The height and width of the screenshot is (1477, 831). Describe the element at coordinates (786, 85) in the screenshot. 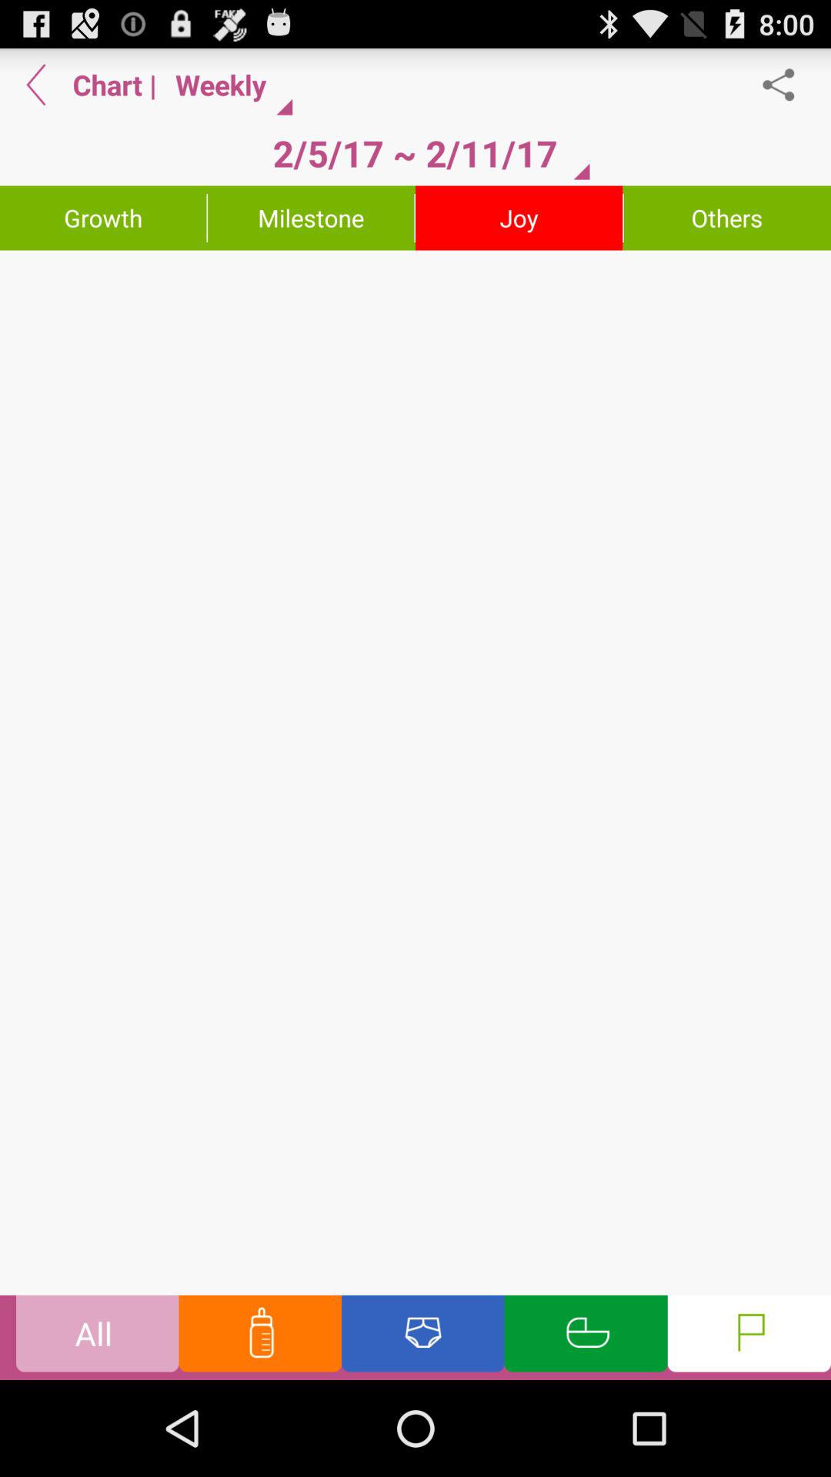

I see `select the icon above the others button` at that location.